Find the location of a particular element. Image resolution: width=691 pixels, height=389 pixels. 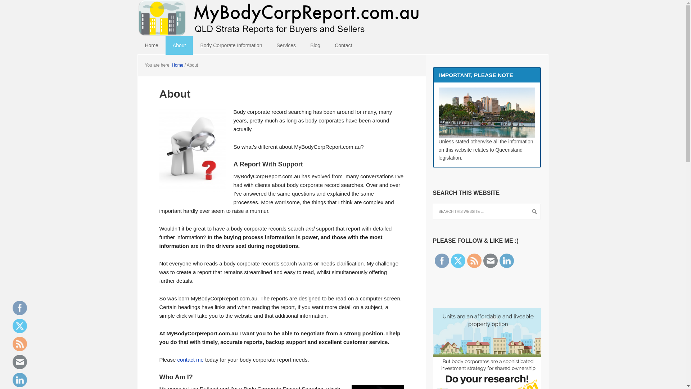

Blog is located at coordinates (315, 45).